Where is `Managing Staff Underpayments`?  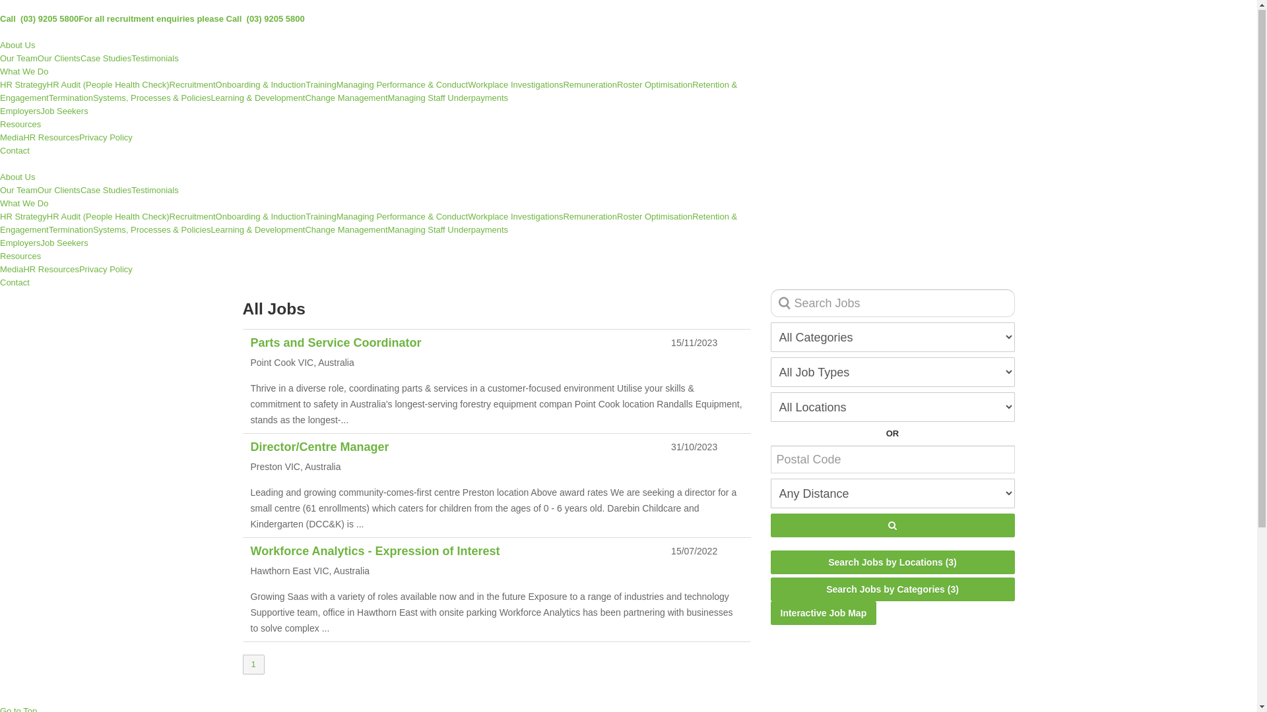 Managing Staff Underpayments is located at coordinates (449, 231).